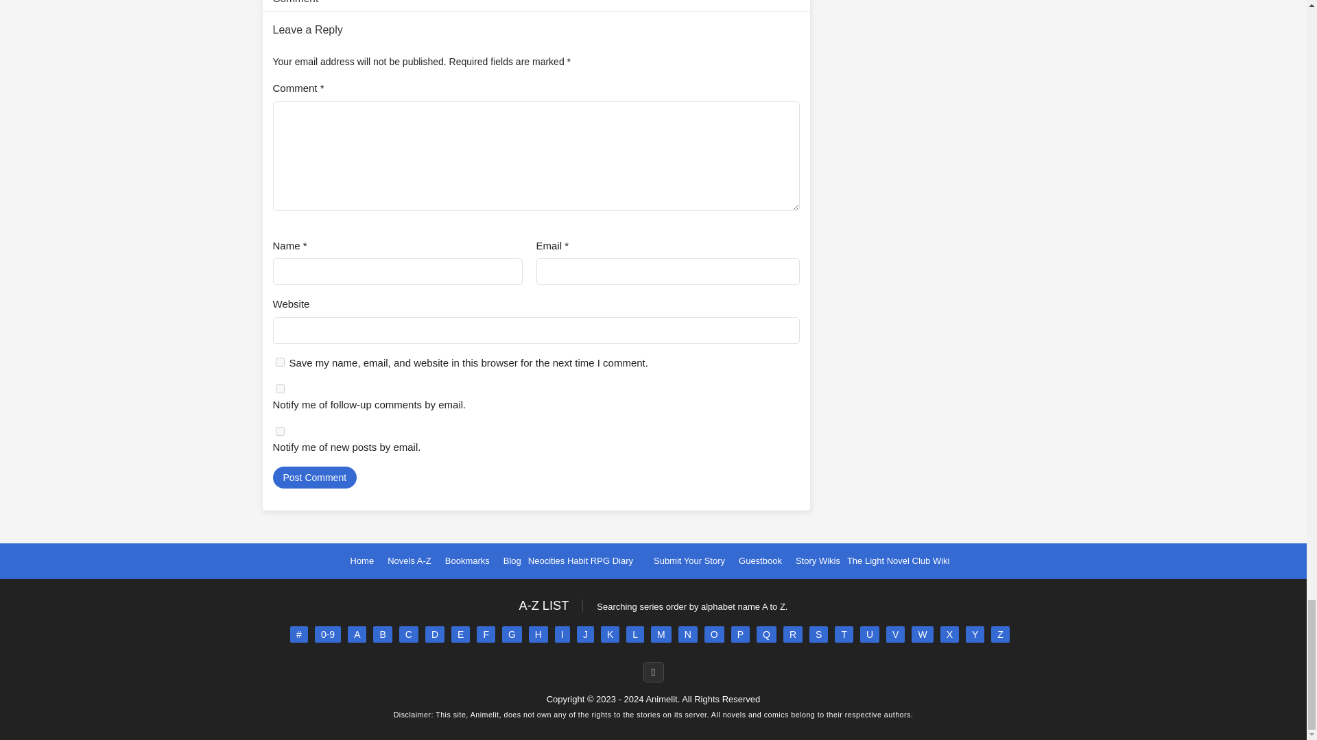 The height and width of the screenshot is (740, 1317). I want to click on yes, so click(280, 362).